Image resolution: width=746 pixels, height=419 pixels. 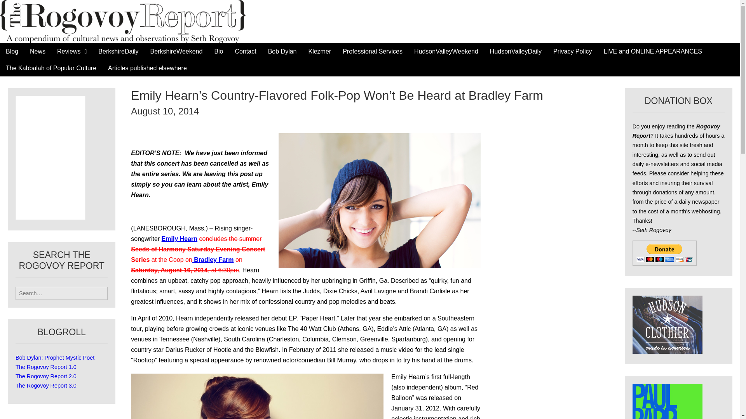 I want to click on Contact, so click(x=246, y=51).